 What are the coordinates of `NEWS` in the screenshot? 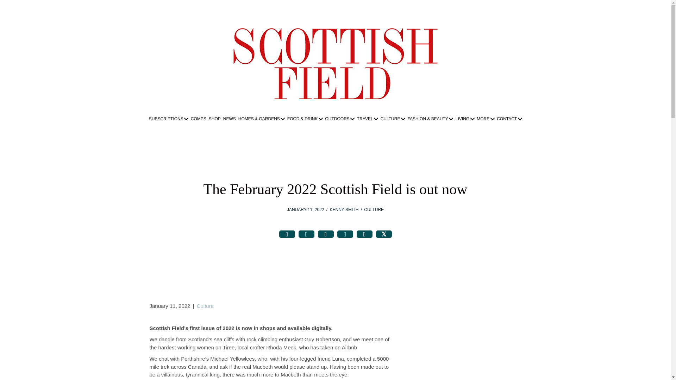 It's located at (230, 119).